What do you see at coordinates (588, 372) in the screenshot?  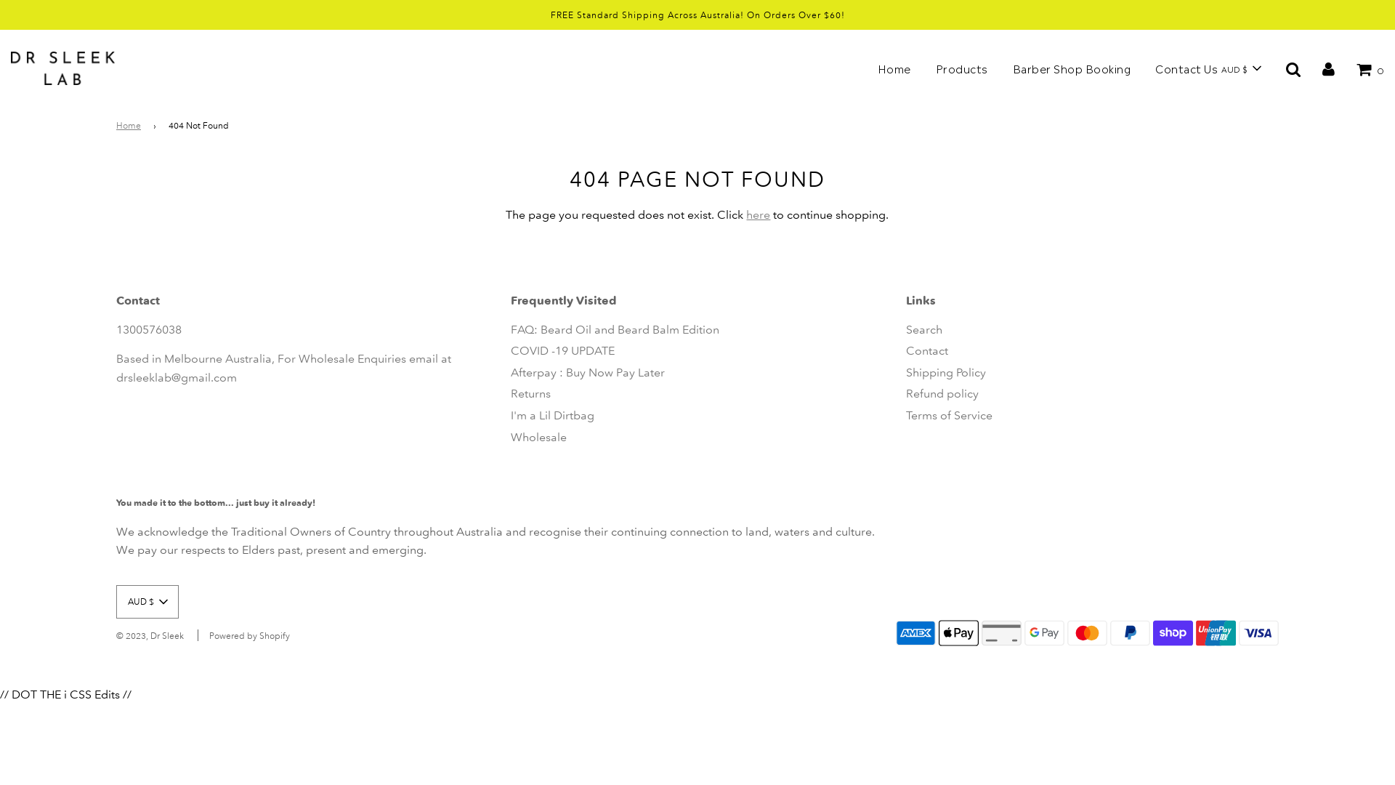 I see `Afterpay : Buy Now Pay Later` at bounding box center [588, 372].